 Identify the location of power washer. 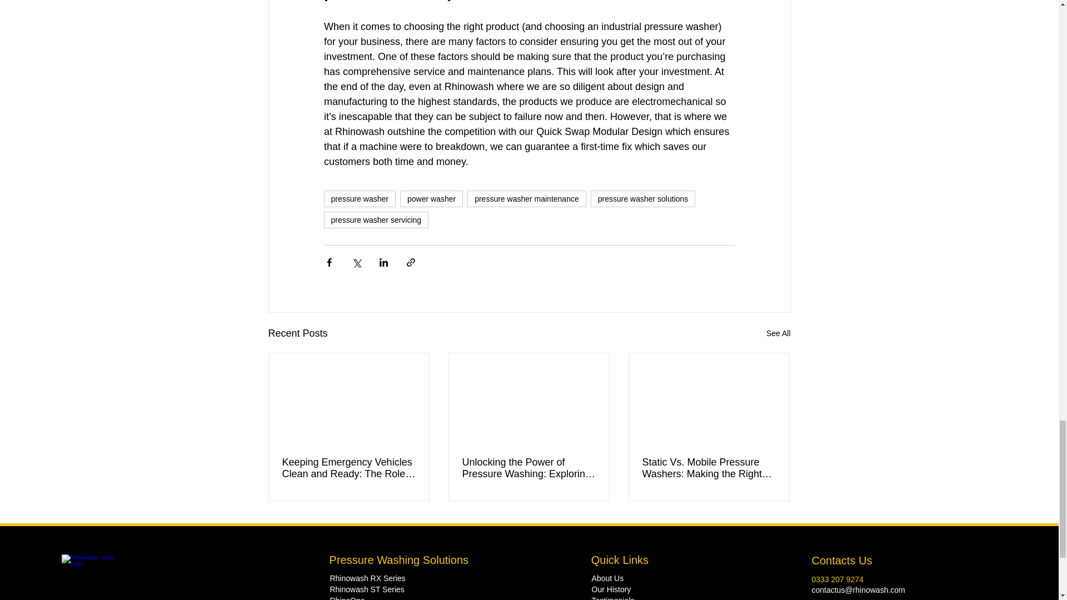
(431, 199).